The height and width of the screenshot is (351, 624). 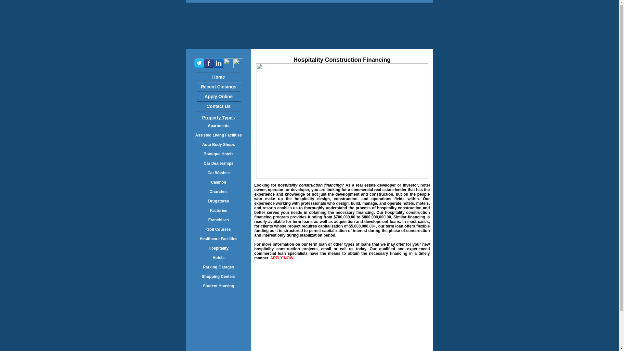 What do you see at coordinates (218, 286) in the screenshot?
I see `Student Housing` at bounding box center [218, 286].